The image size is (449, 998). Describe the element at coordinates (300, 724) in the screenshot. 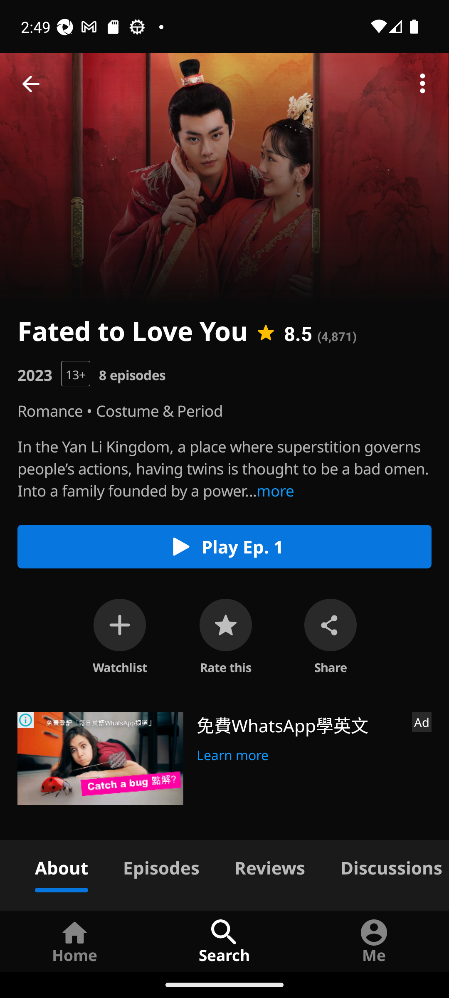

I see `免費WhatsApp學英文` at that location.